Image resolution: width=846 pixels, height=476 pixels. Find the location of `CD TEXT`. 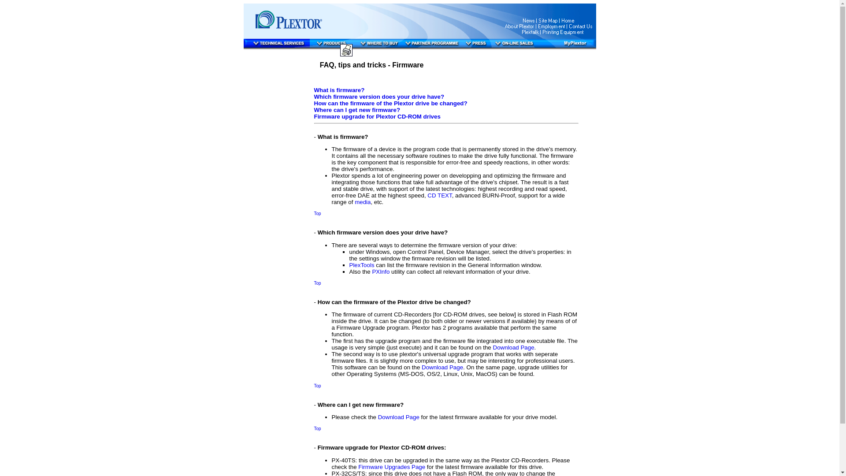

CD TEXT is located at coordinates (439, 196).